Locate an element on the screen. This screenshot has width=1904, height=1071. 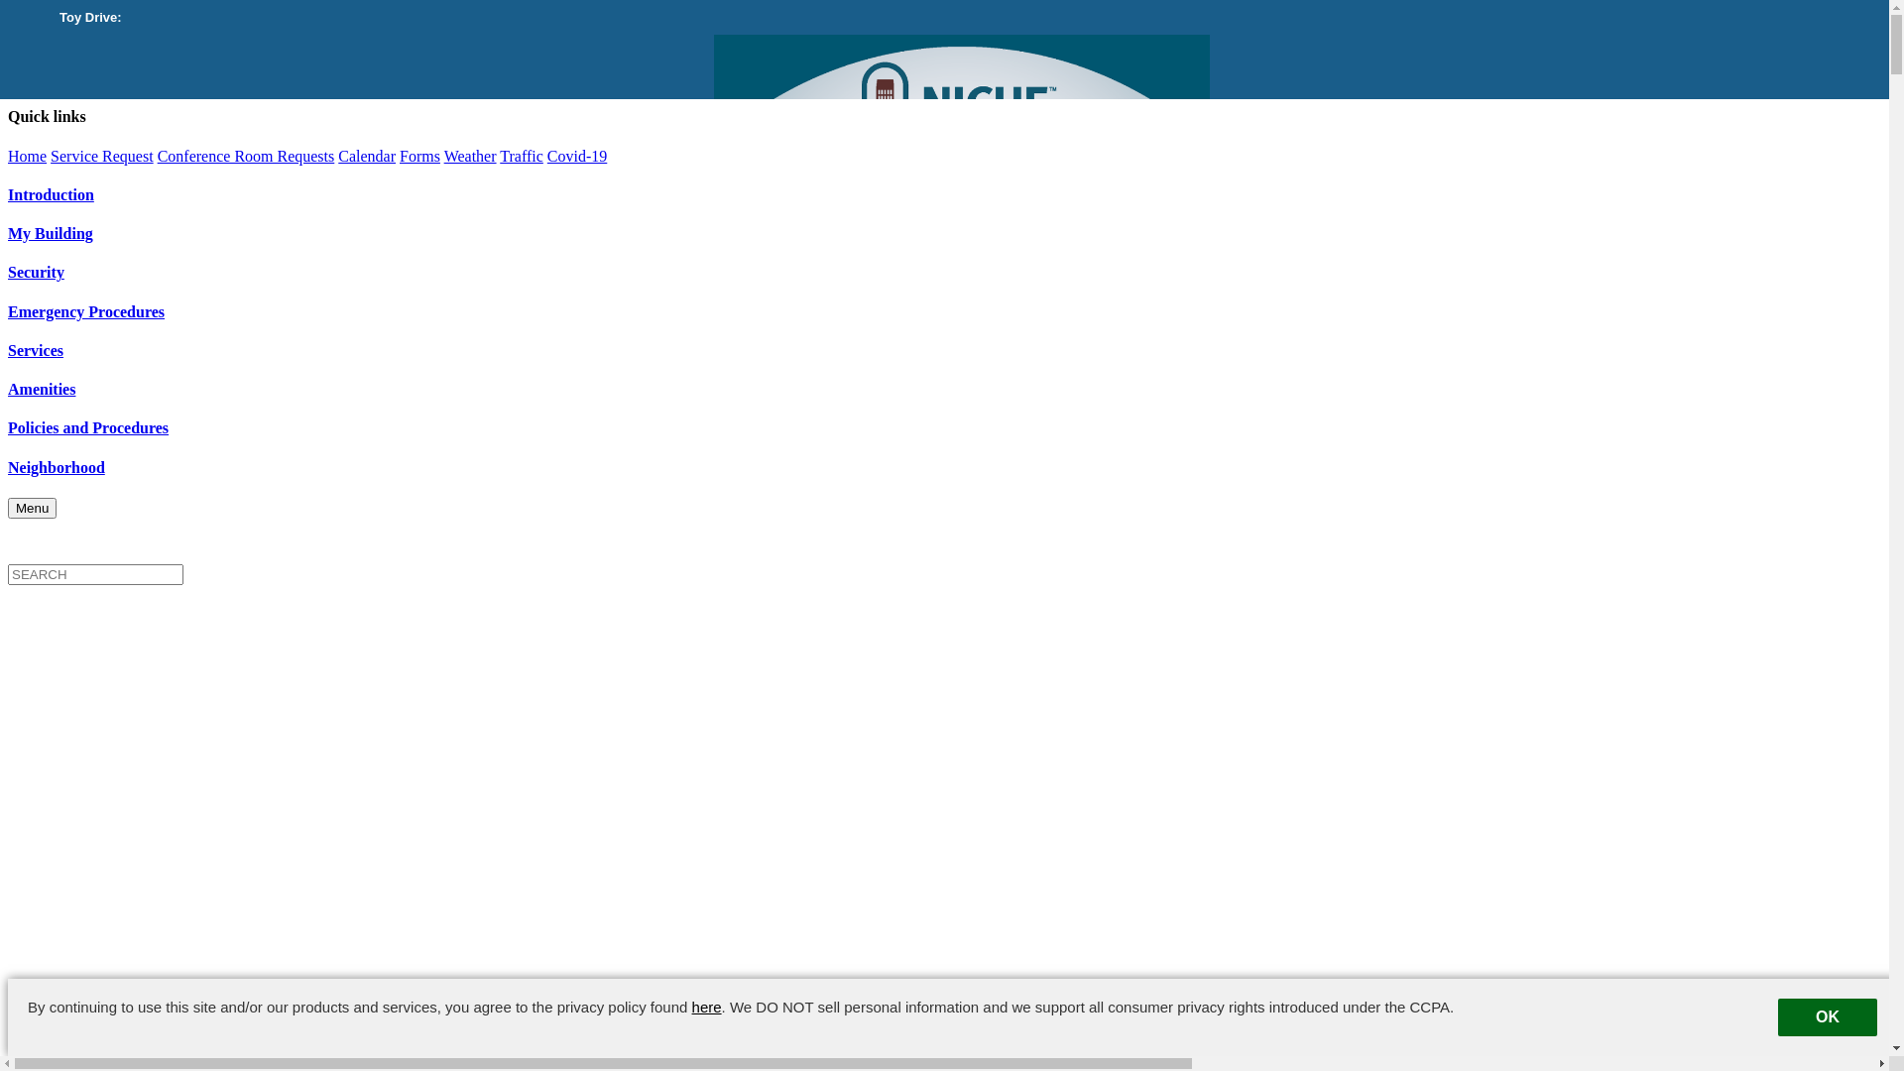
Amenities is located at coordinates (944, 390).